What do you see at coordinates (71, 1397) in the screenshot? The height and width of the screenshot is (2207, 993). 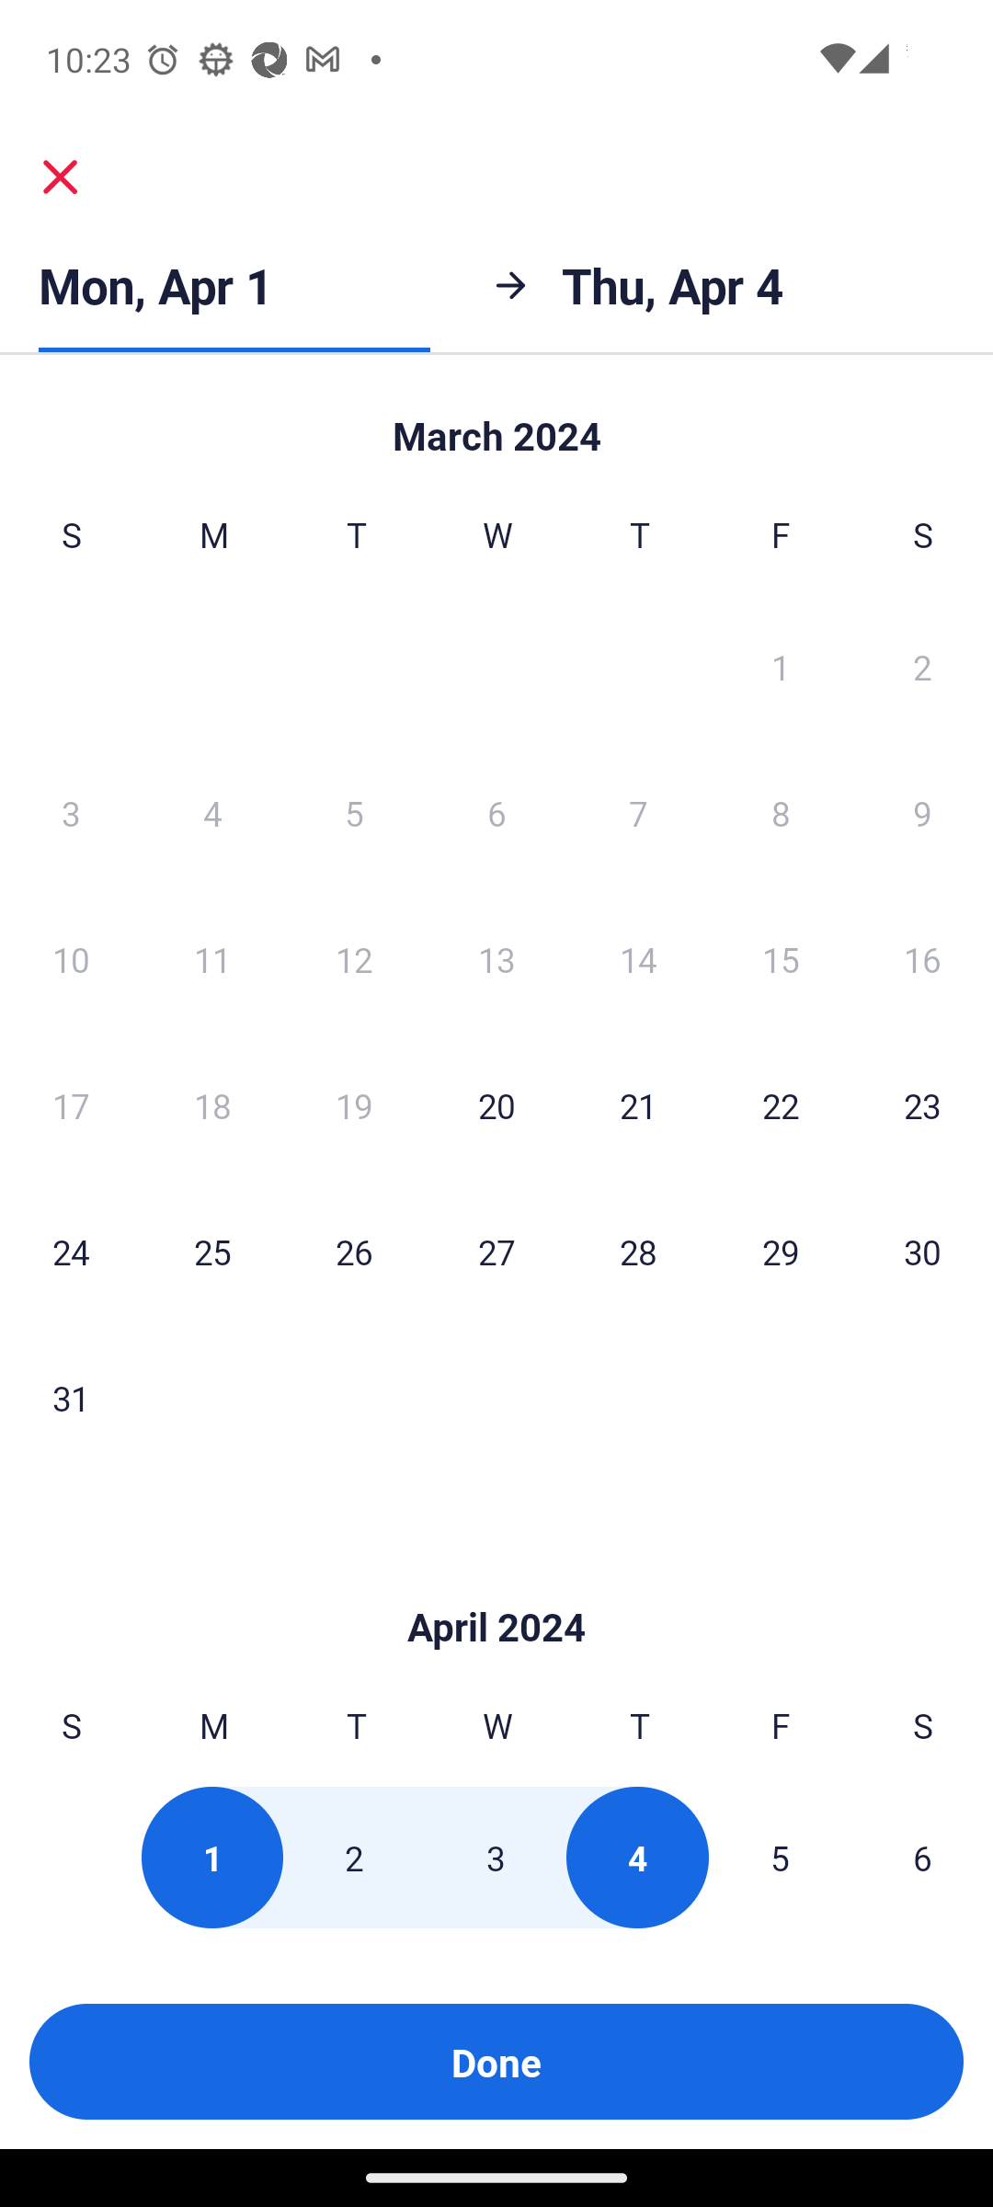 I see `31 Sunday, March 31, 2024` at bounding box center [71, 1397].